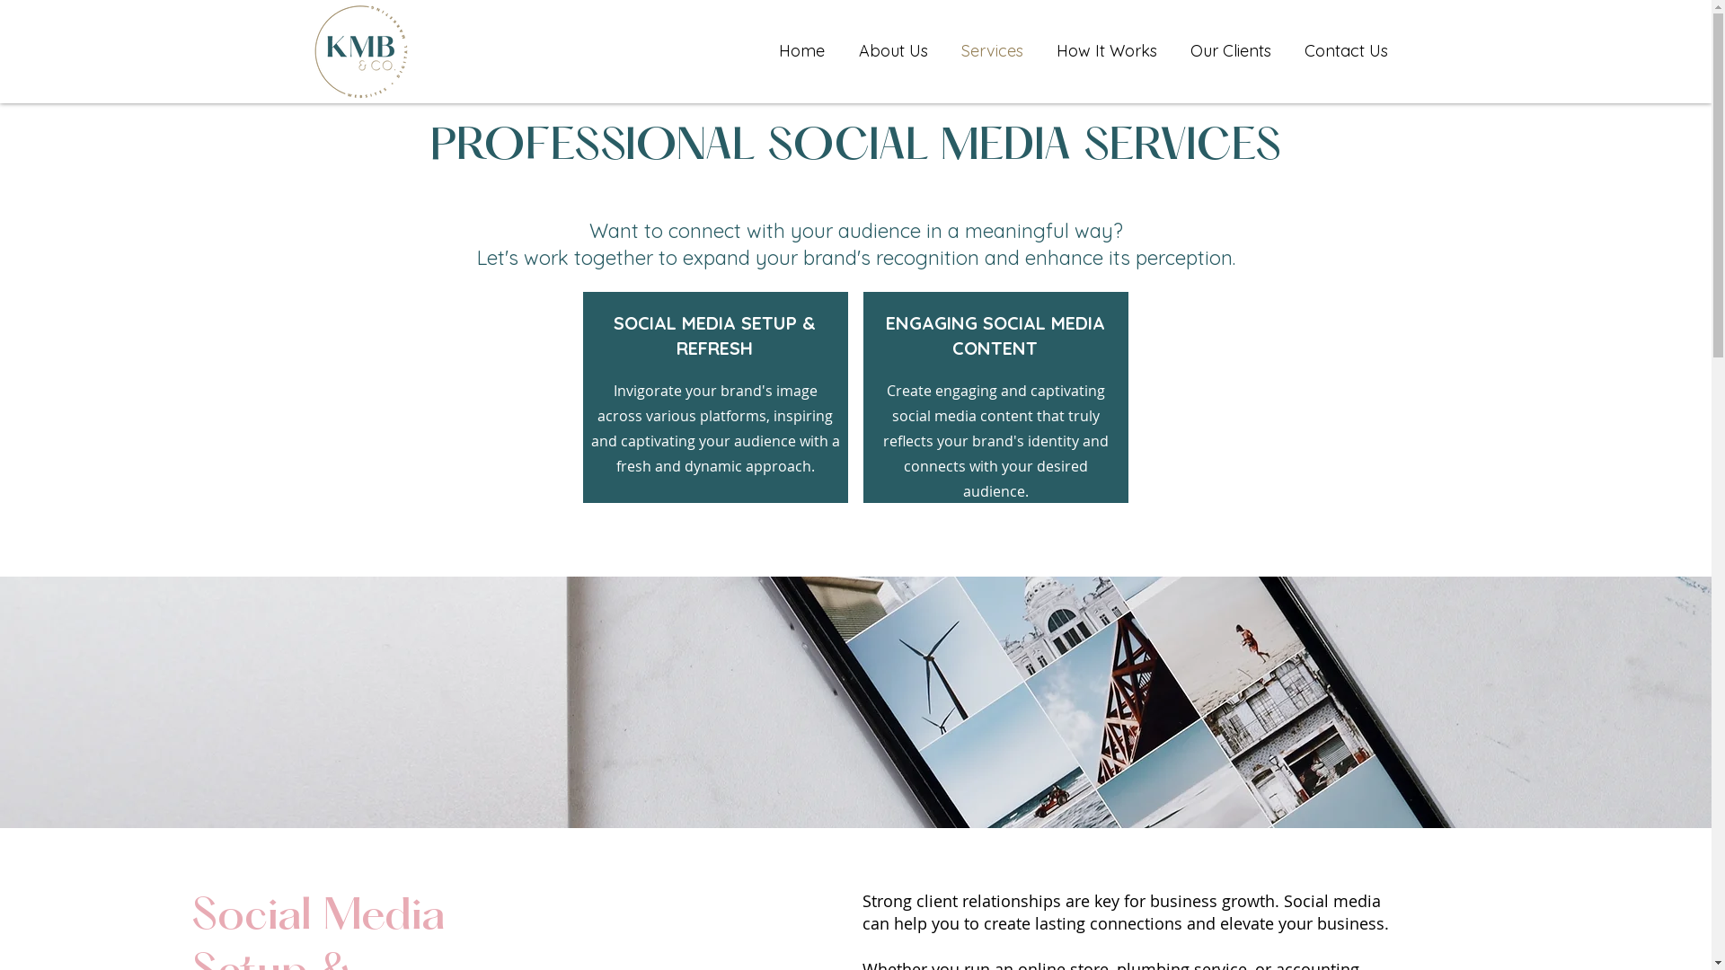 The width and height of the screenshot is (1725, 970). I want to click on Our Clients, so click(1231, 51).